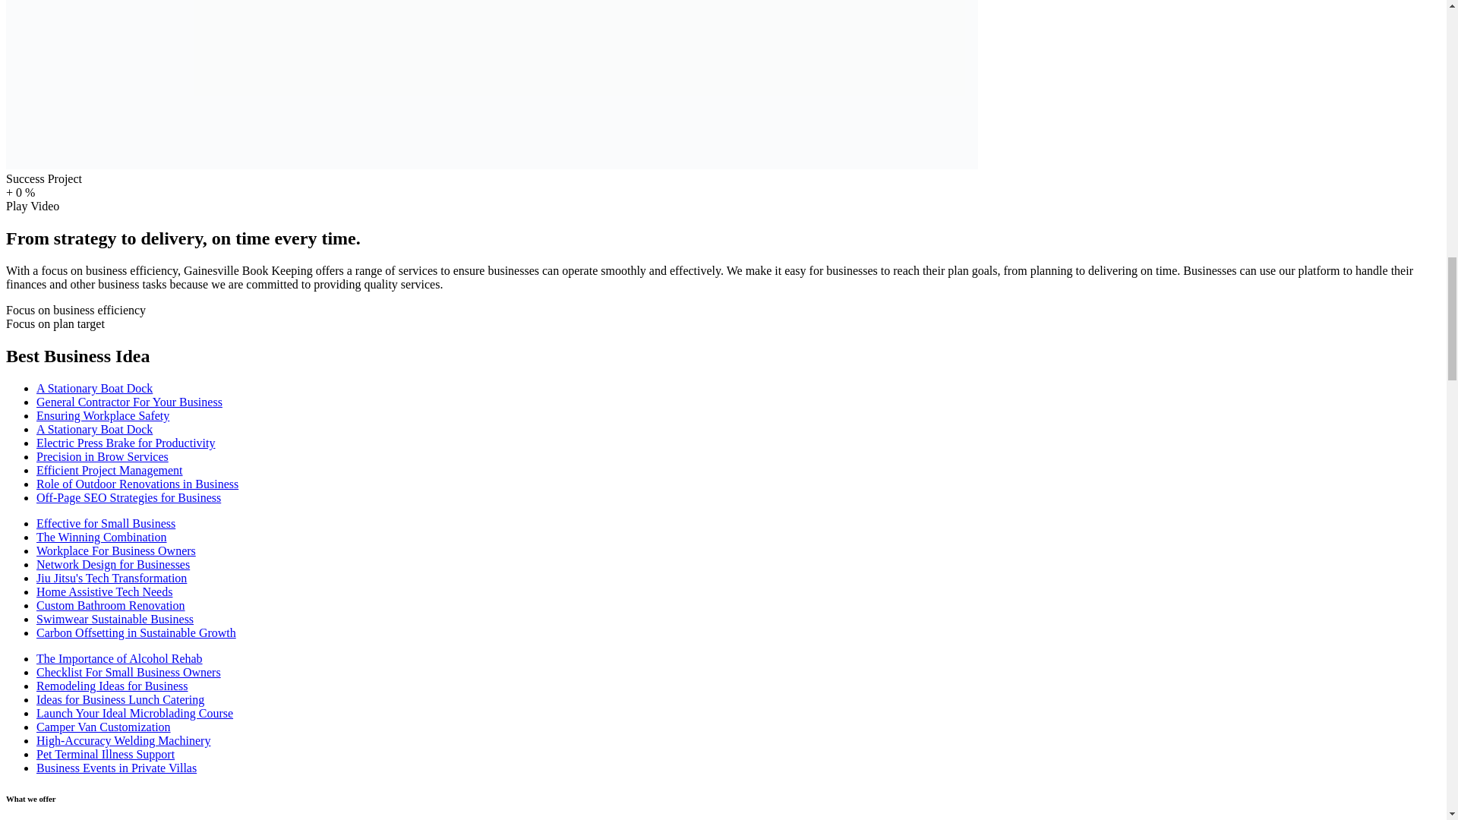 This screenshot has width=1458, height=820. Describe the element at coordinates (137, 483) in the screenshot. I see `Role of Outdoor Renovations in Business` at that location.